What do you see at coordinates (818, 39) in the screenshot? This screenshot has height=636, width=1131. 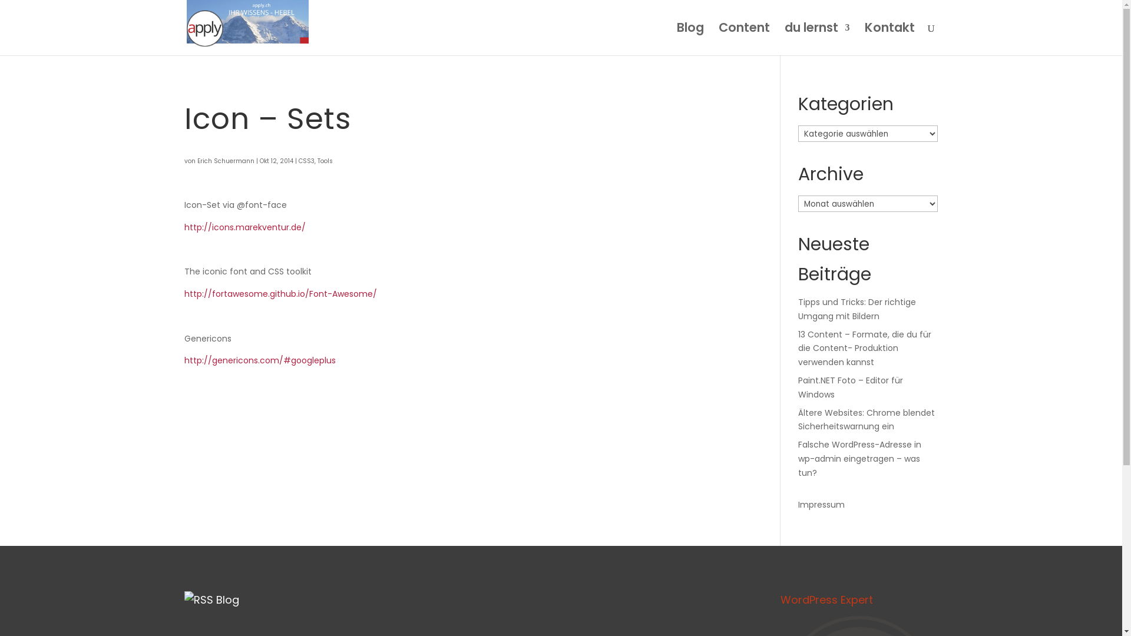 I see `du lernst` at bounding box center [818, 39].